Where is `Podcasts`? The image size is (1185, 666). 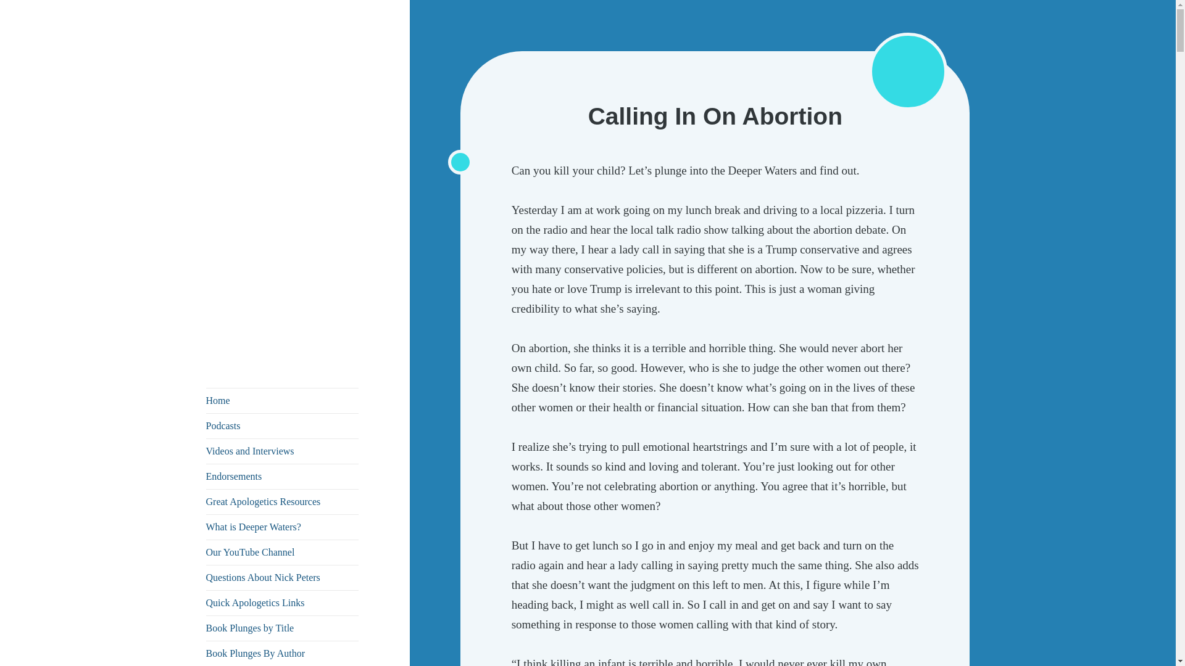 Podcasts is located at coordinates (283, 425).